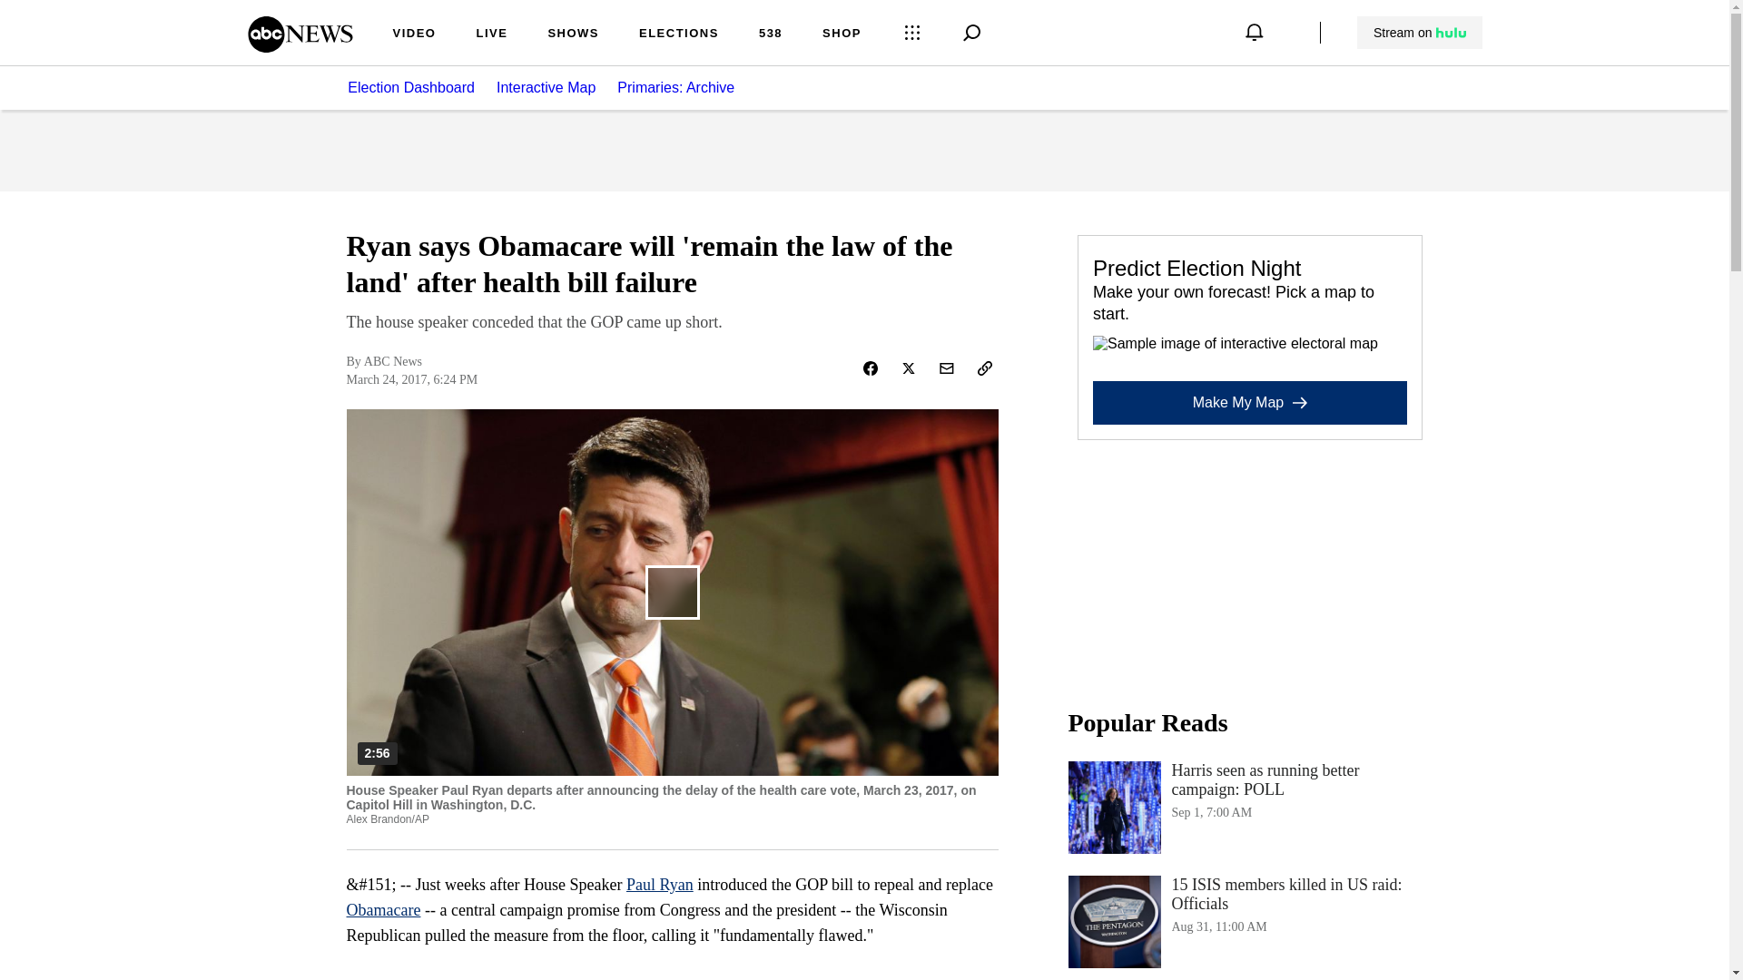  What do you see at coordinates (770, 34) in the screenshot?
I see `538` at bounding box center [770, 34].